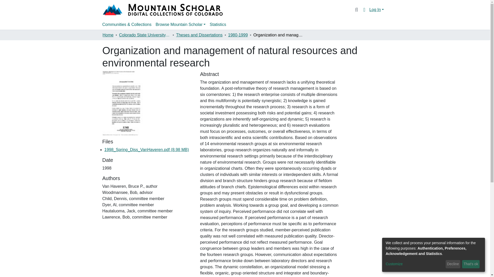 This screenshot has height=277, width=494. I want to click on Decline, so click(453, 264).